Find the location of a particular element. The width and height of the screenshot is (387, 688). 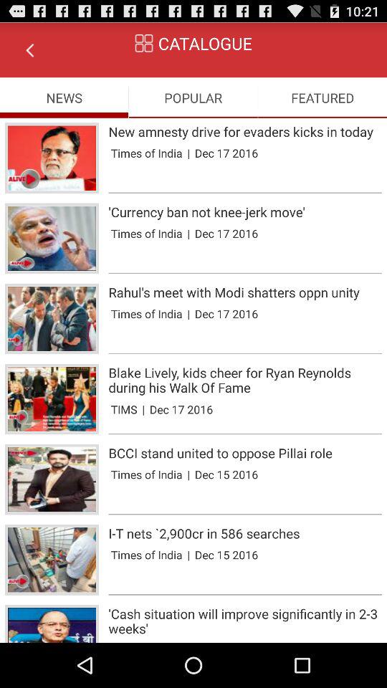

tap app to the left of the dec 17 2016 item is located at coordinates (188, 234).